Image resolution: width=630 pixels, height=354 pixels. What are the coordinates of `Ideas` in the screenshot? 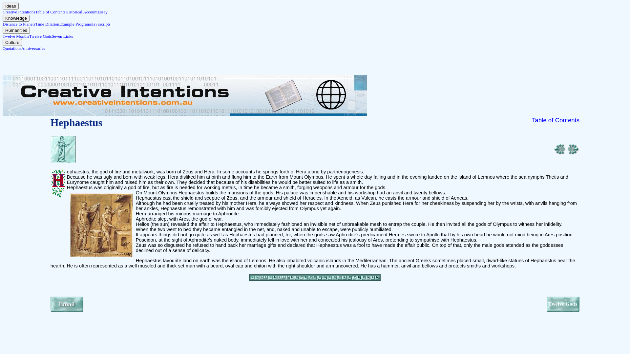 It's located at (10, 6).